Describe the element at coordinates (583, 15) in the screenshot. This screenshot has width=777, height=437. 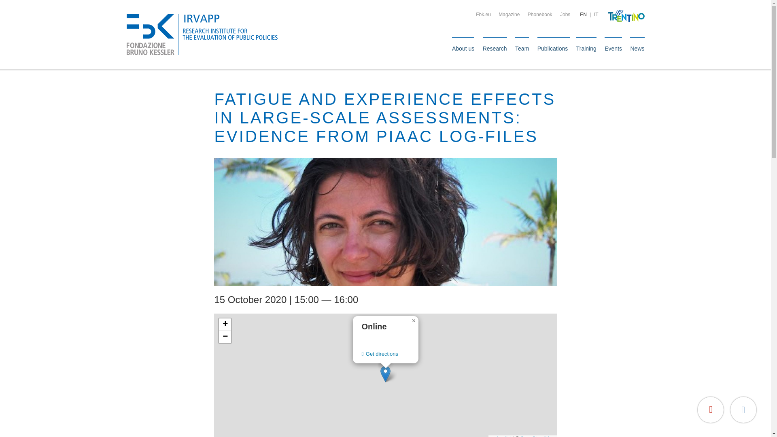
I see `EN` at that location.